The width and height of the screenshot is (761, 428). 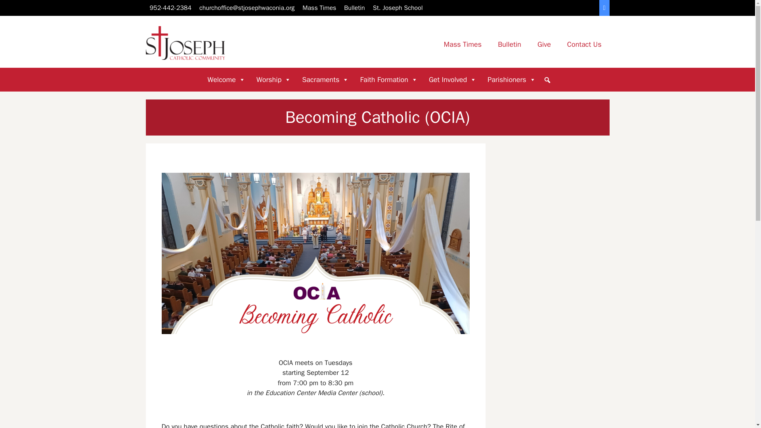 I want to click on Worship, so click(x=273, y=79).